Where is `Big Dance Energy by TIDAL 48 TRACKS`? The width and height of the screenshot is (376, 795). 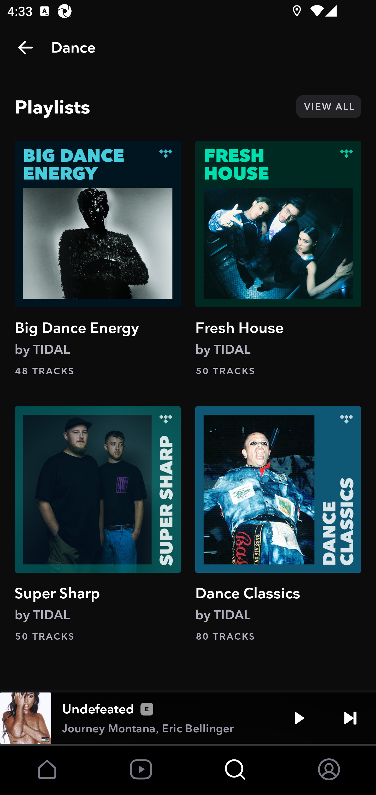
Big Dance Energy by TIDAL 48 TRACKS is located at coordinates (98, 259).